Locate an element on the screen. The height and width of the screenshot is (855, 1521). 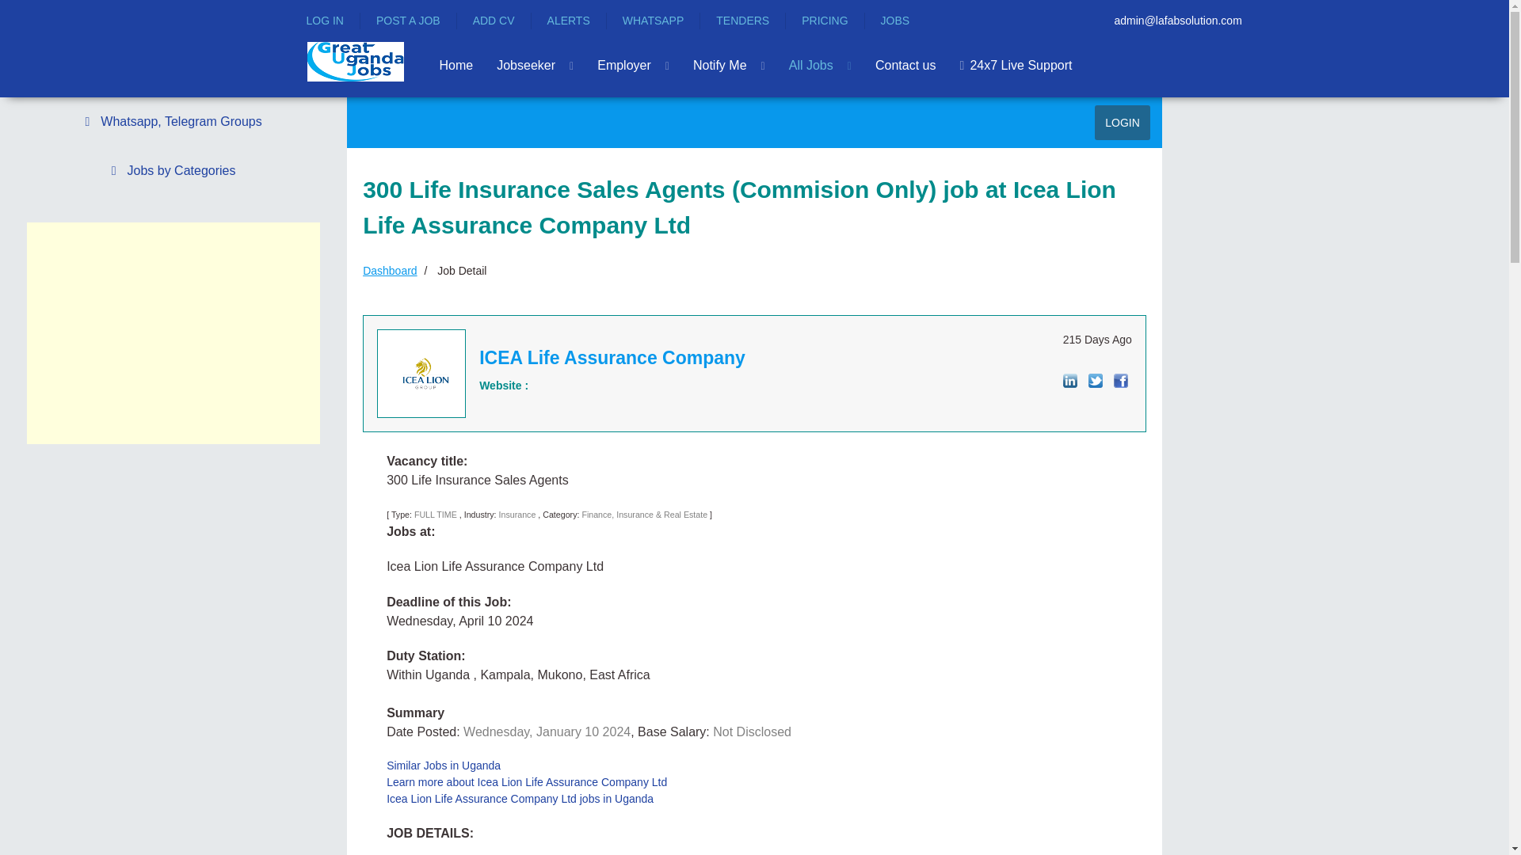
WHATSAPP is located at coordinates (653, 21).